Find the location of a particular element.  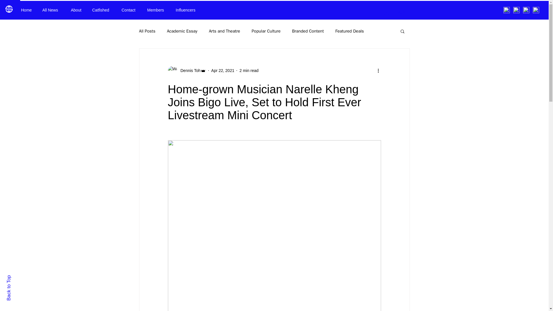

Branded Content is located at coordinates (308, 31).